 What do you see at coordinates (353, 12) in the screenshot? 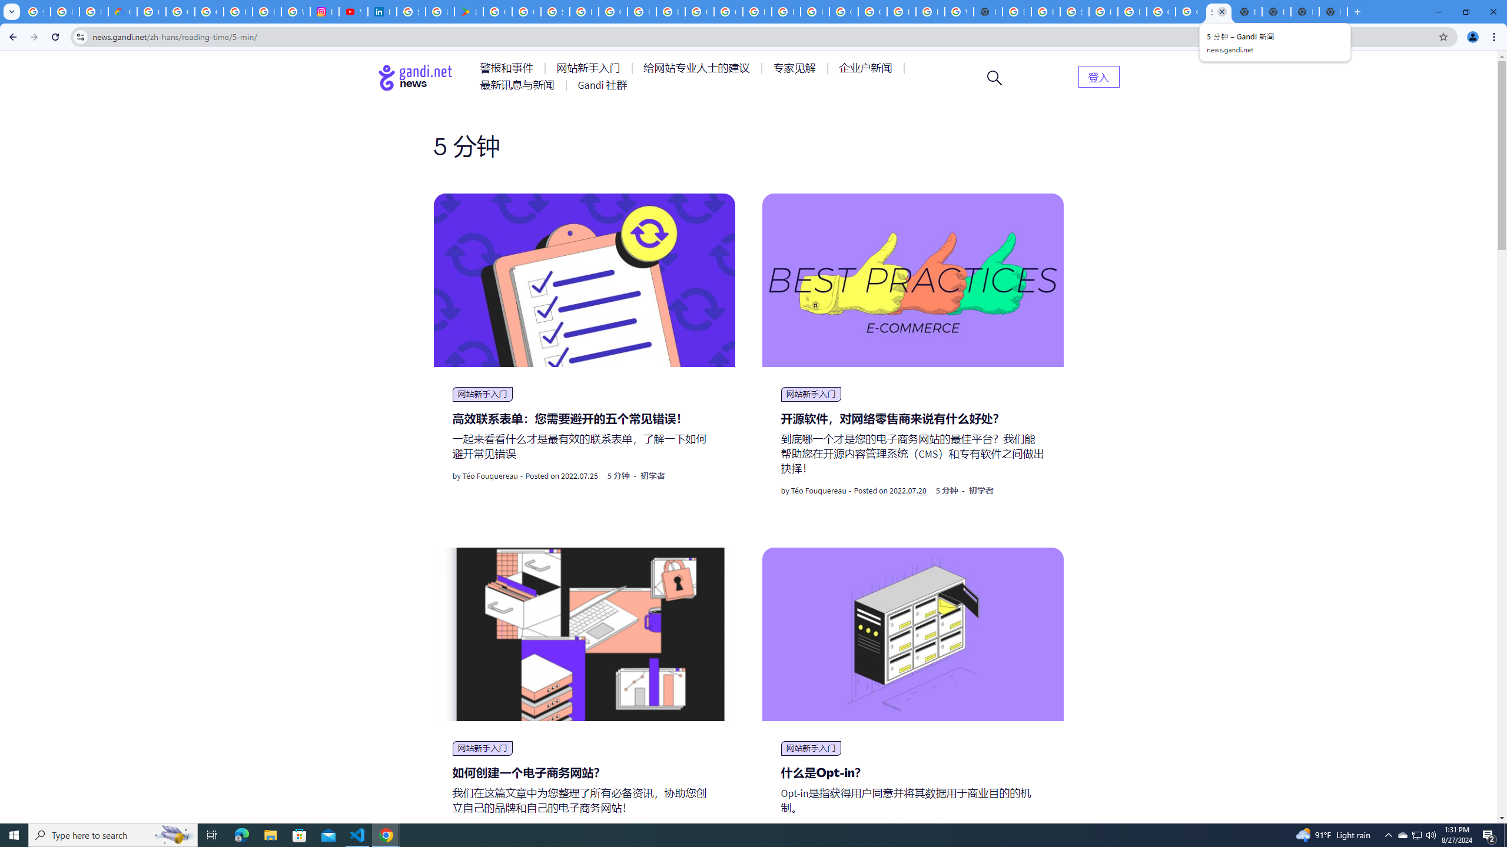
I see `YouTube Culture & Trends - On The Rise: Handcam Videos` at bounding box center [353, 12].